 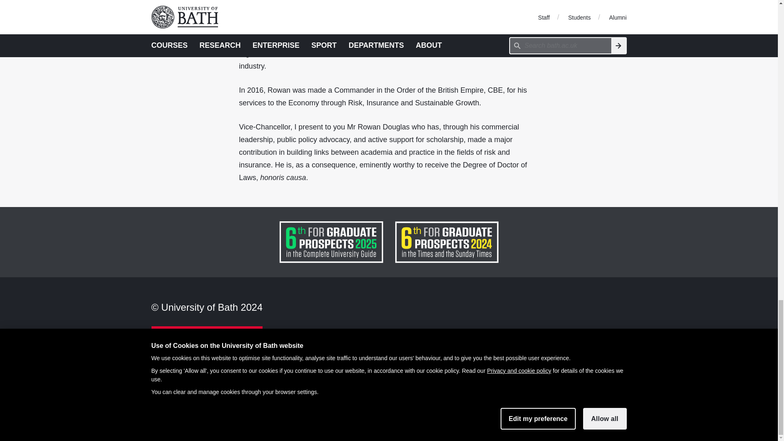 I want to click on Modern slavery statement, so click(x=194, y=373).